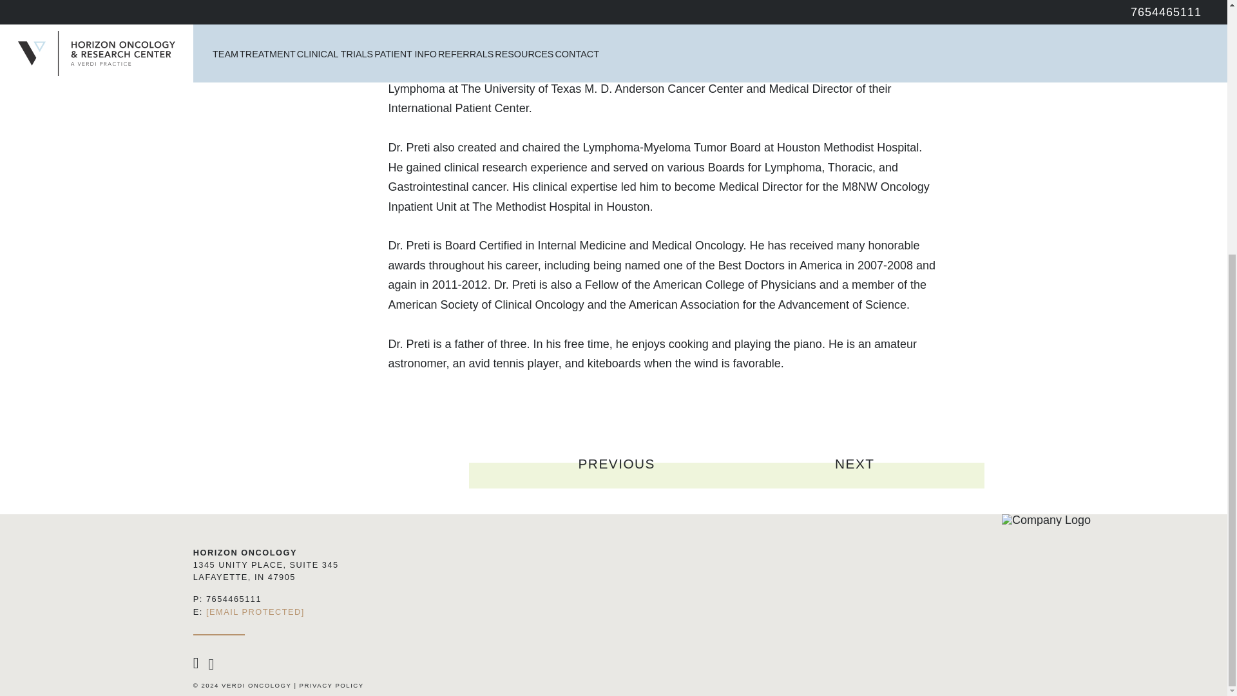  Describe the element at coordinates (854, 473) in the screenshot. I see `NEXT` at that location.